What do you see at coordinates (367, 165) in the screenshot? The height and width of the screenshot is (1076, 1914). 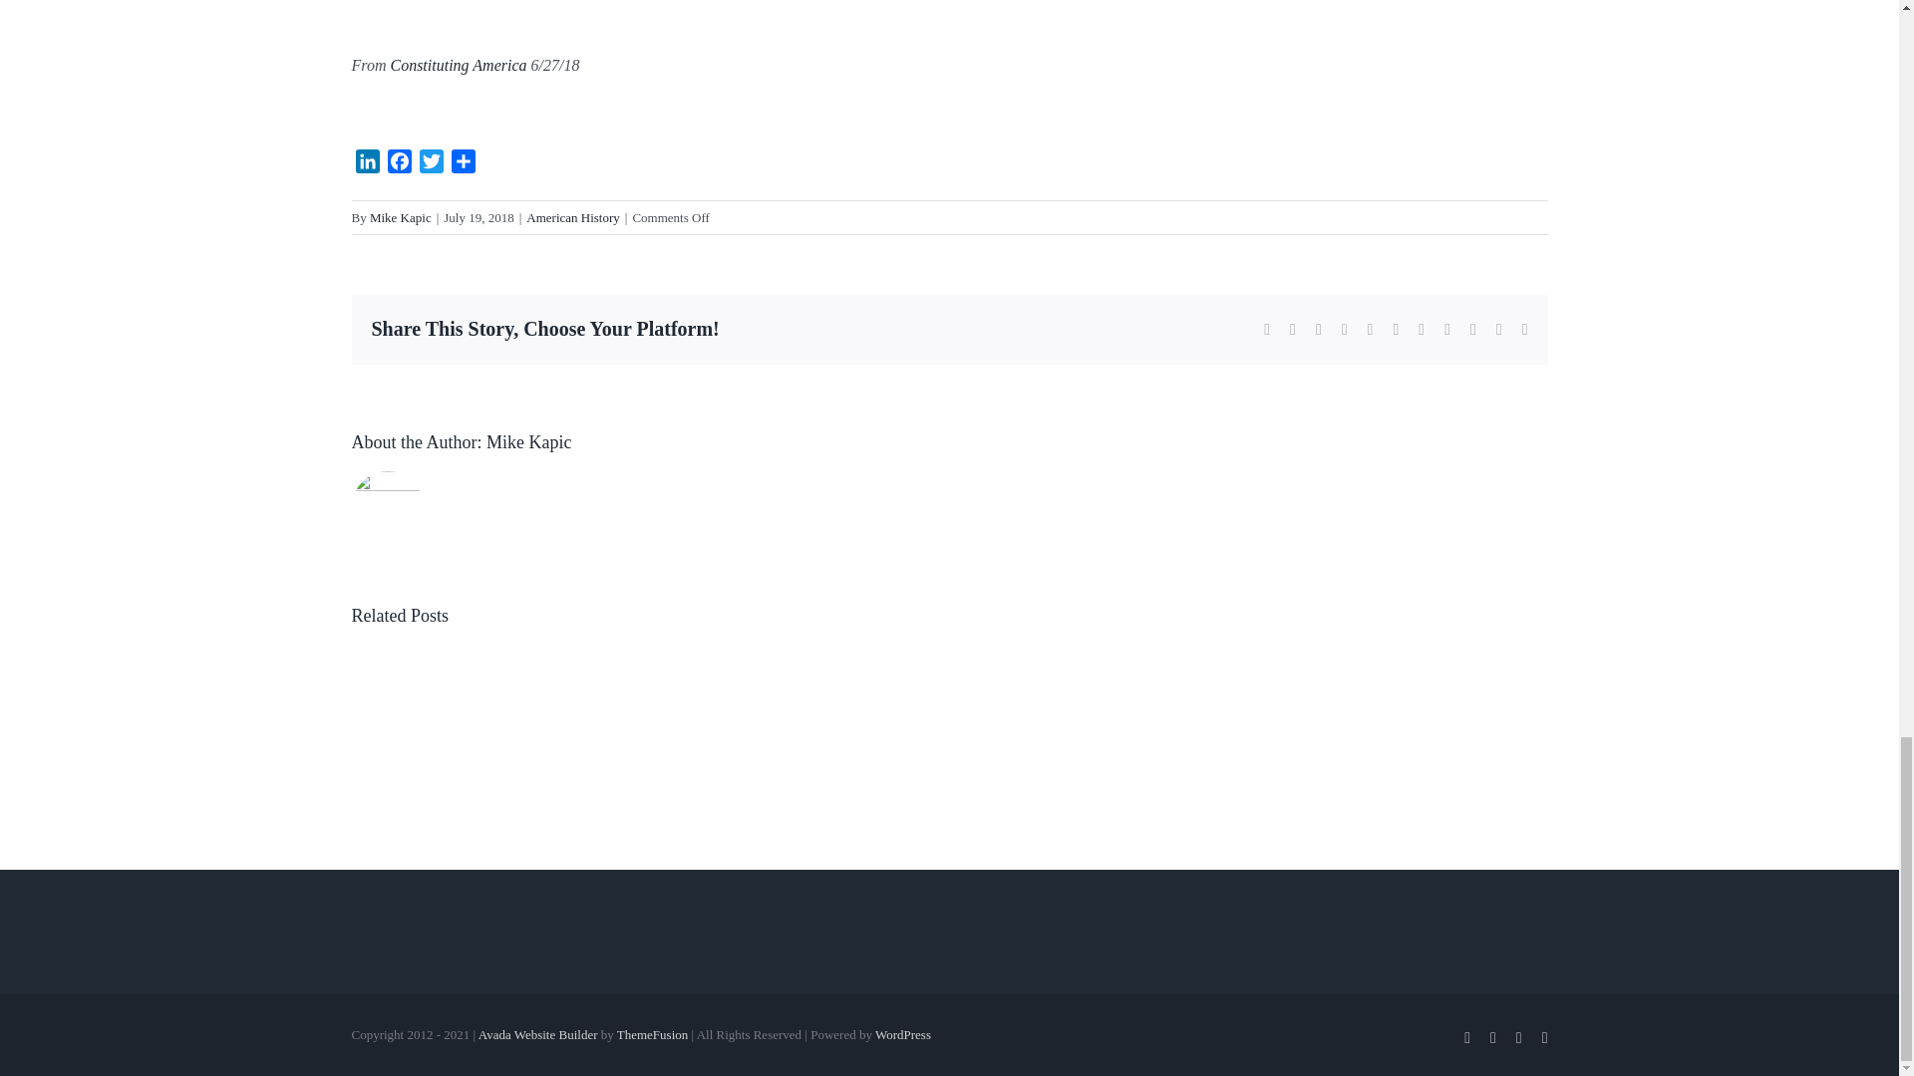 I see `LinkedIn` at bounding box center [367, 165].